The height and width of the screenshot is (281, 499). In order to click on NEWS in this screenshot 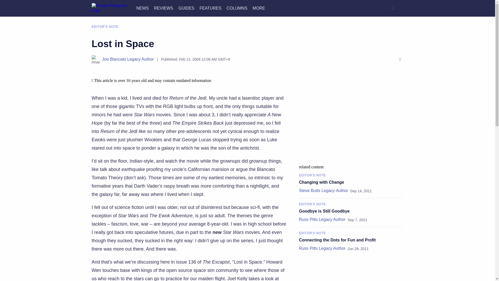, I will do `click(142, 8)`.